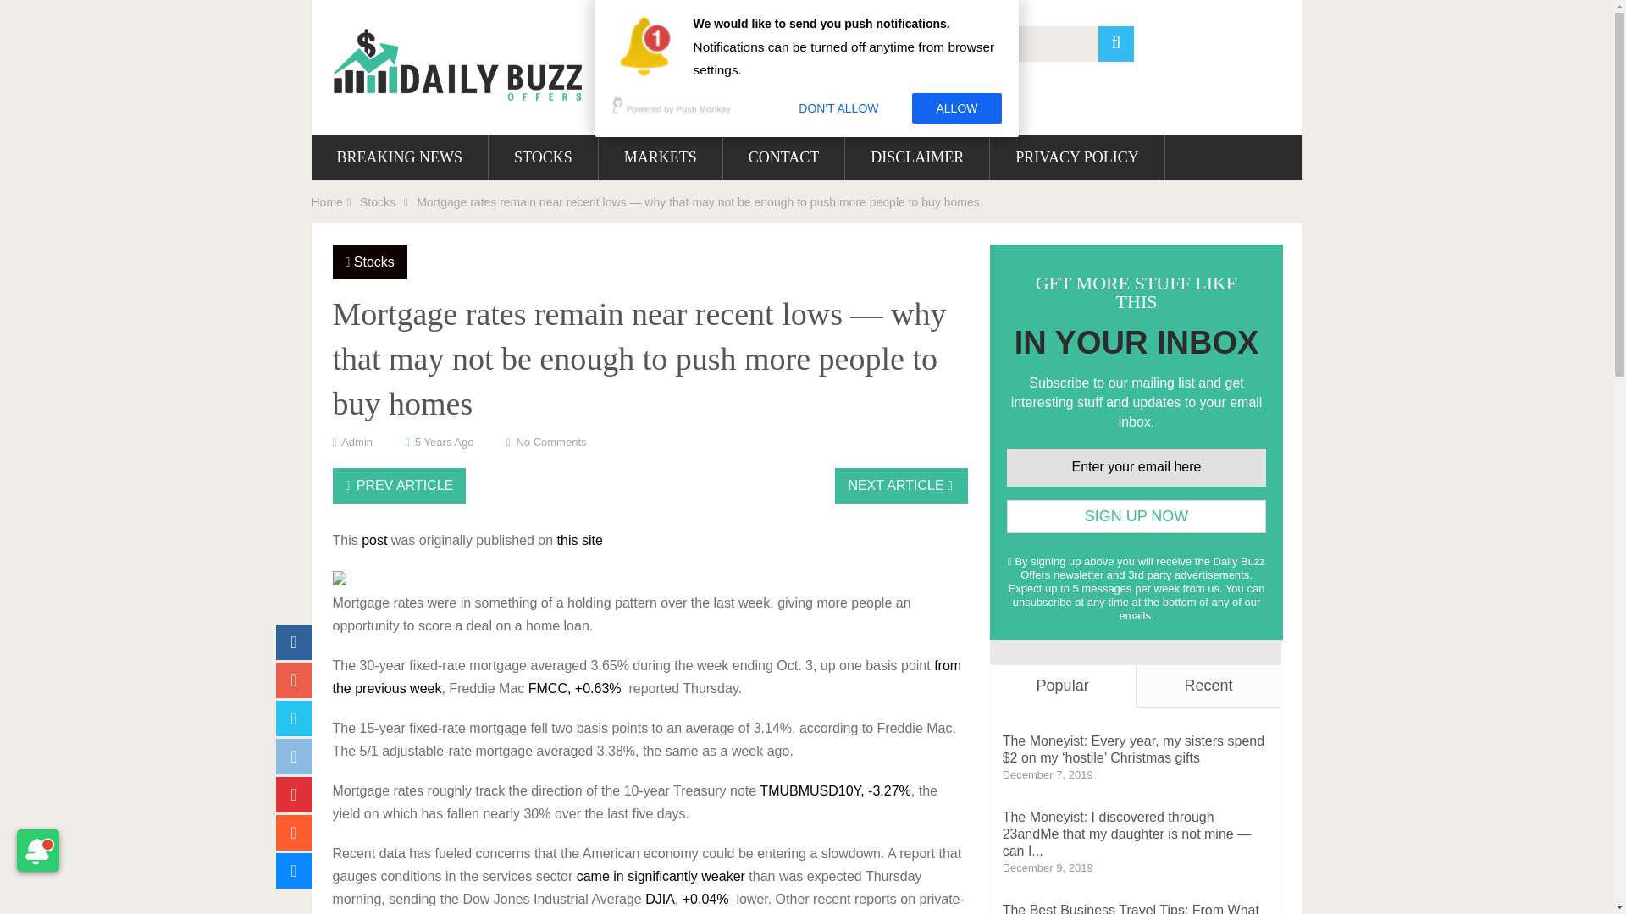  Describe the element at coordinates (580, 540) in the screenshot. I see `this site` at that location.